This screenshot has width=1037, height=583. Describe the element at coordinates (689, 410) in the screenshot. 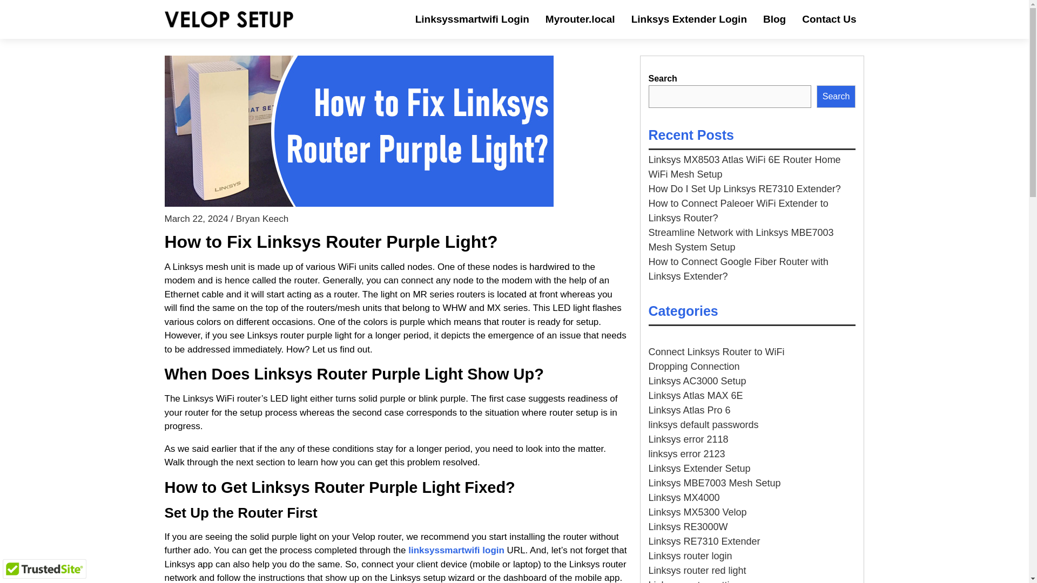

I see `Linksys Atlas Pro 6` at that location.